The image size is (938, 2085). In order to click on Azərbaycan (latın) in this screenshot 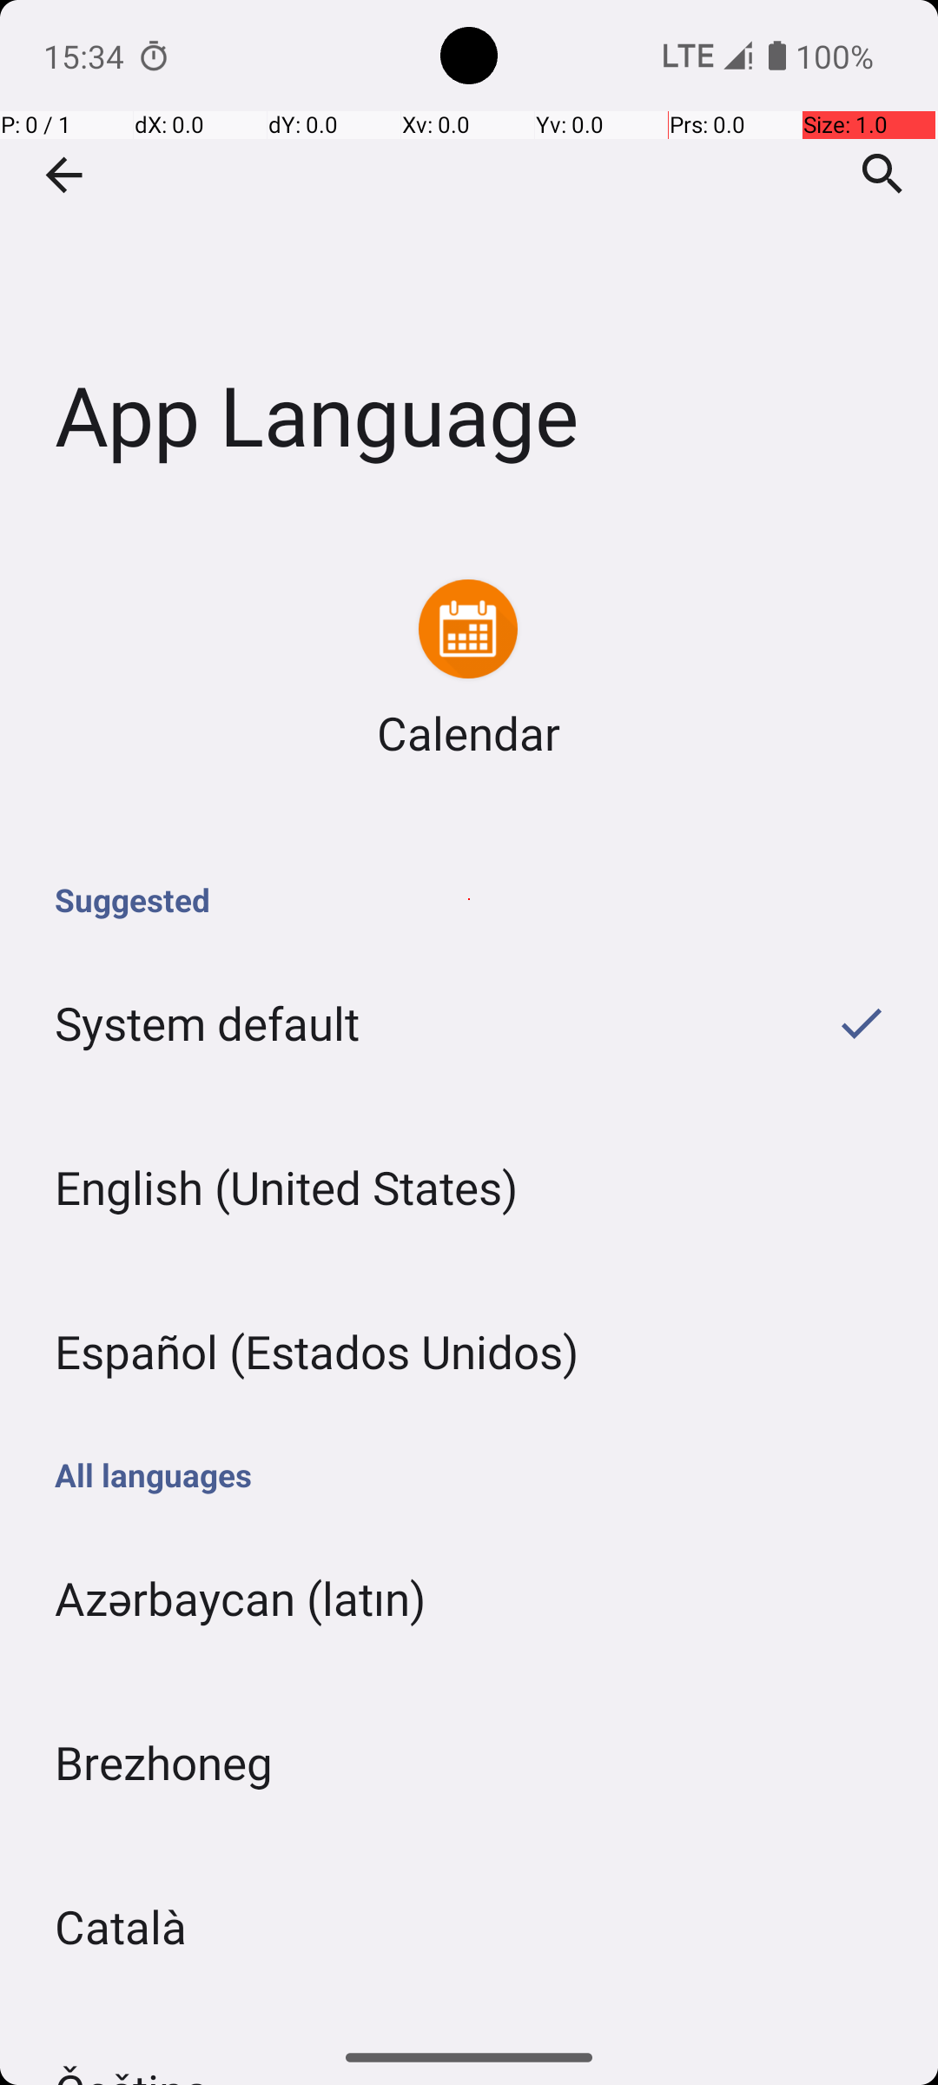, I will do `click(469, 1598)`.